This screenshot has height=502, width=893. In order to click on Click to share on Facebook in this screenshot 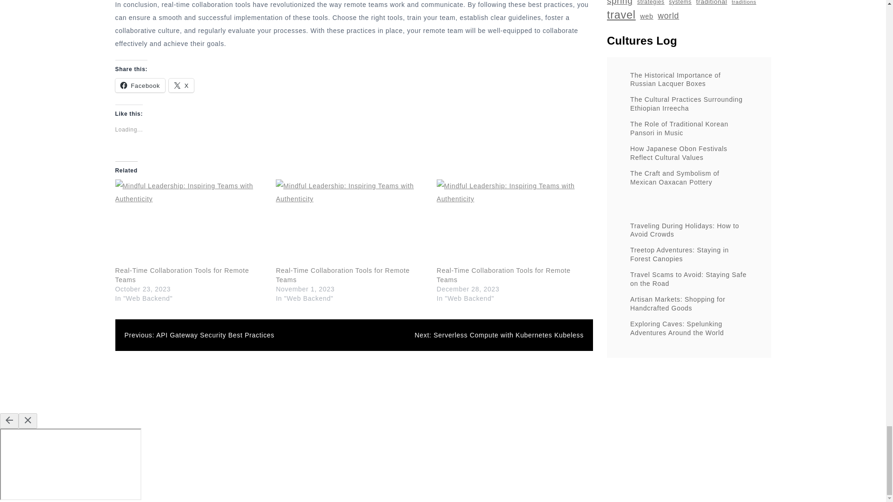, I will do `click(140, 85)`.